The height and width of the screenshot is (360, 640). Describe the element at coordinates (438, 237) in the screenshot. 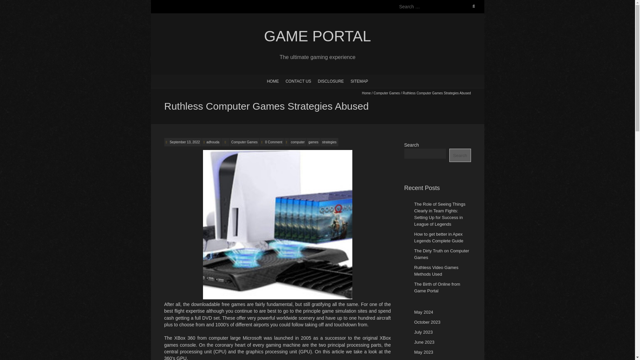

I see `How to get better in Apex Legends Complete Guide` at that location.